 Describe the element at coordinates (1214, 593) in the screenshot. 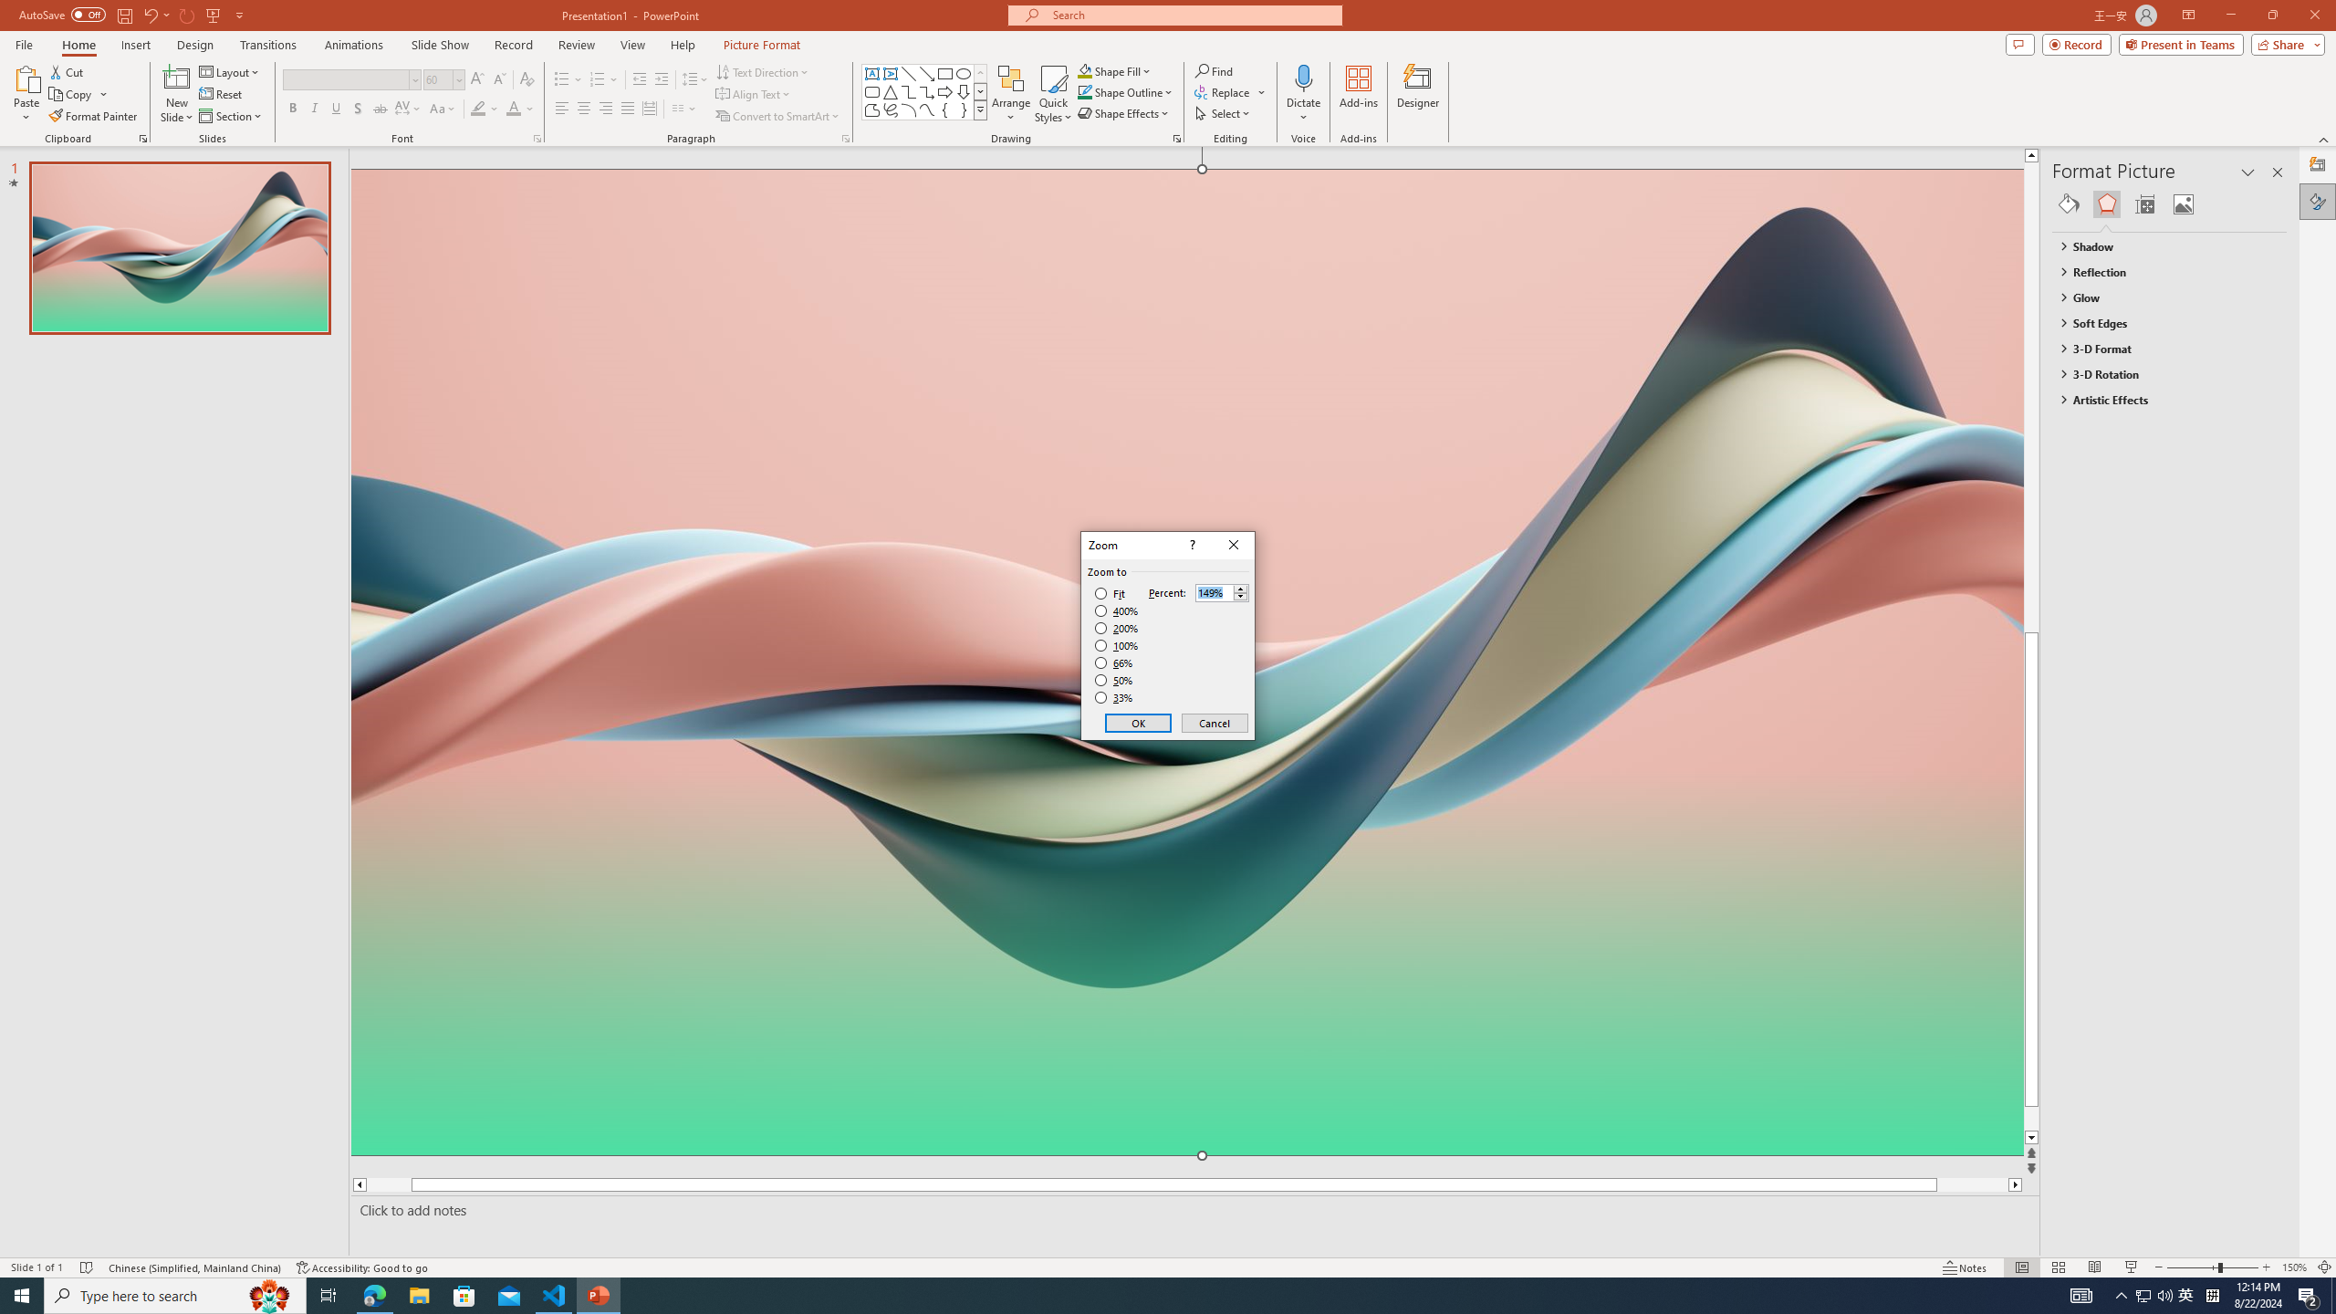

I see `Percent` at that location.